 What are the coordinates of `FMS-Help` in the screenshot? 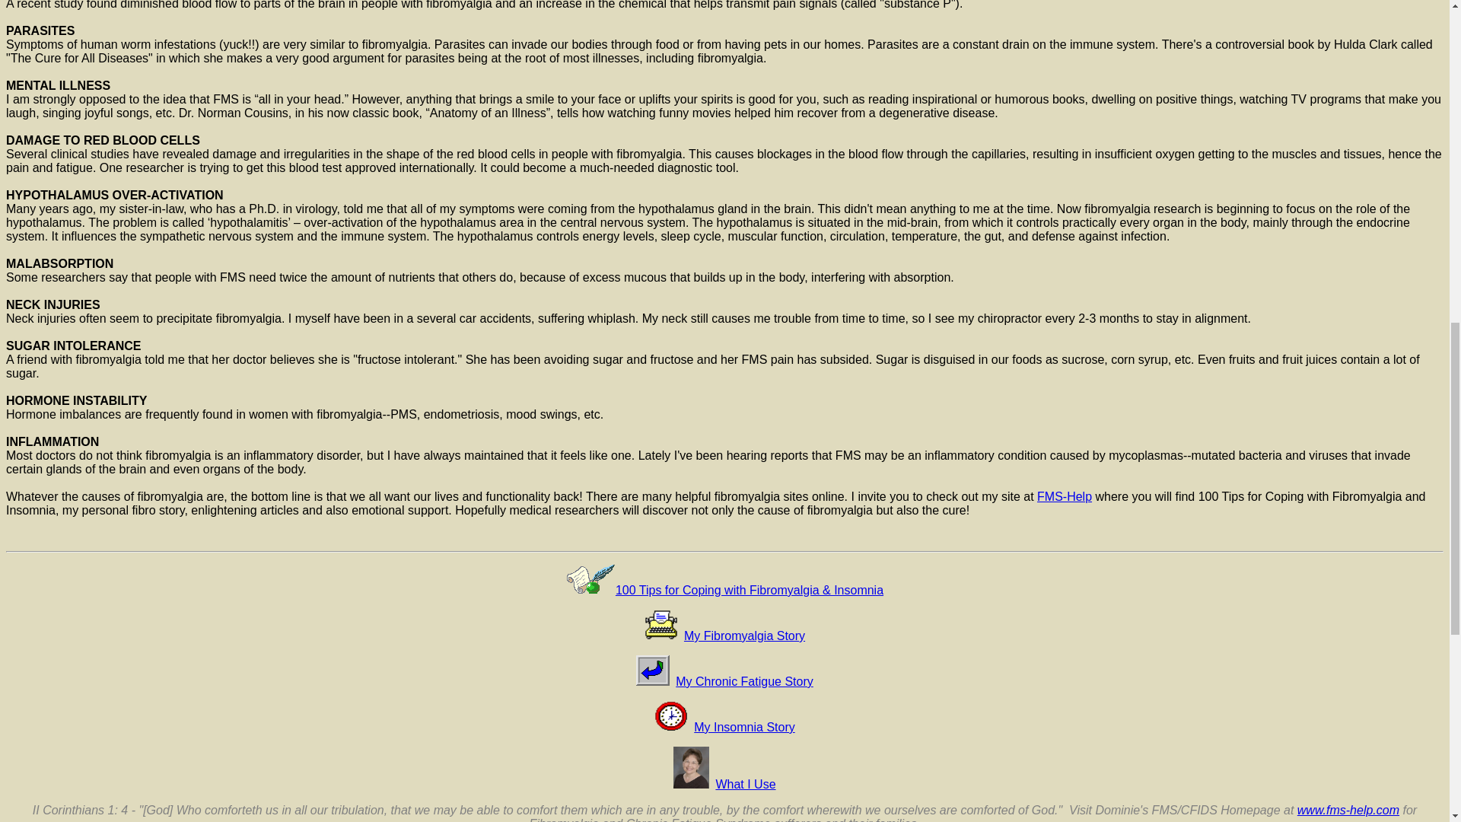 It's located at (1064, 496).